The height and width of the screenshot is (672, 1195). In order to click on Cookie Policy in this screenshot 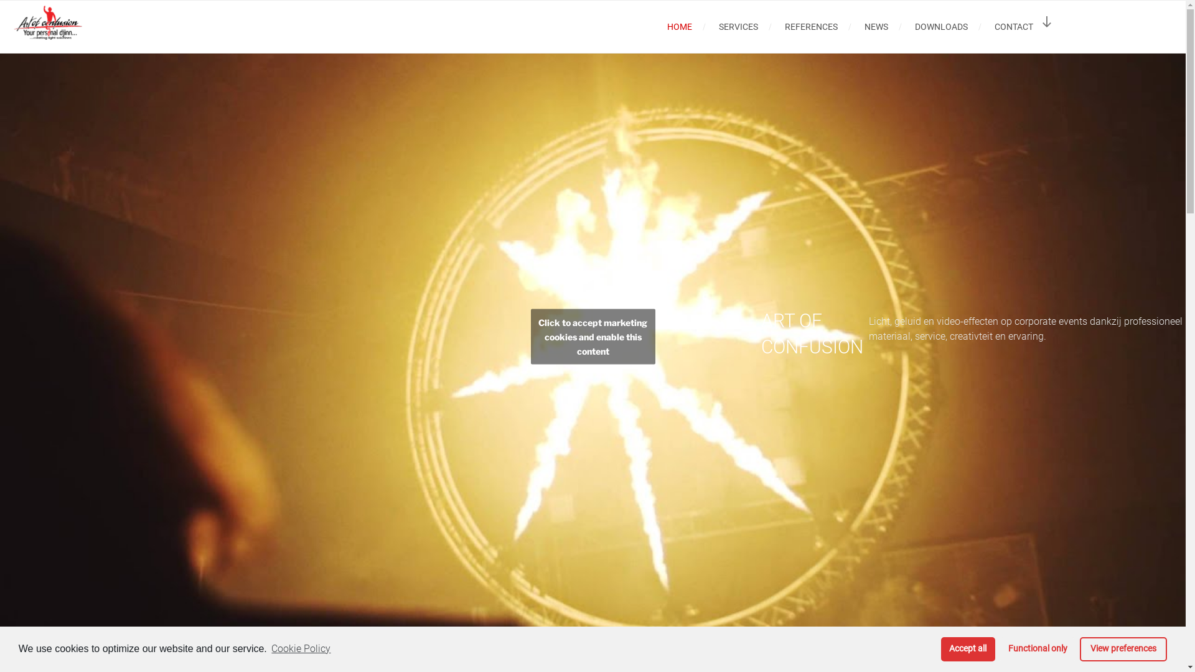, I will do `click(300, 649)`.